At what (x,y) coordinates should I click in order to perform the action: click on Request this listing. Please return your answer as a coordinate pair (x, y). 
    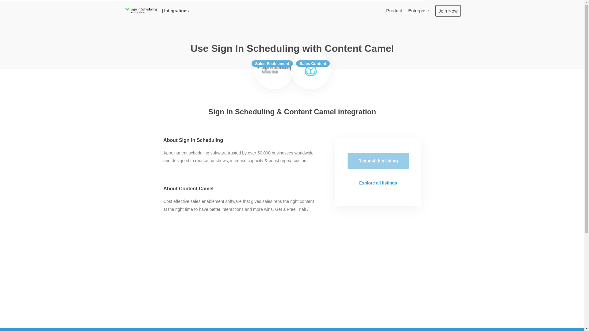
    Looking at the image, I should click on (378, 161).